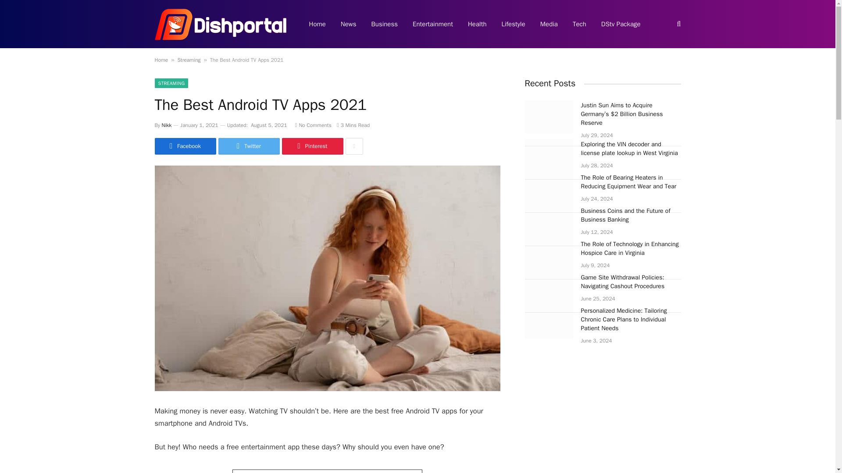 This screenshot has width=842, height=473. What do you see at coordinates (185, 146) in the screenshot?
I see `Facebook` at bounding box center [185, 146].